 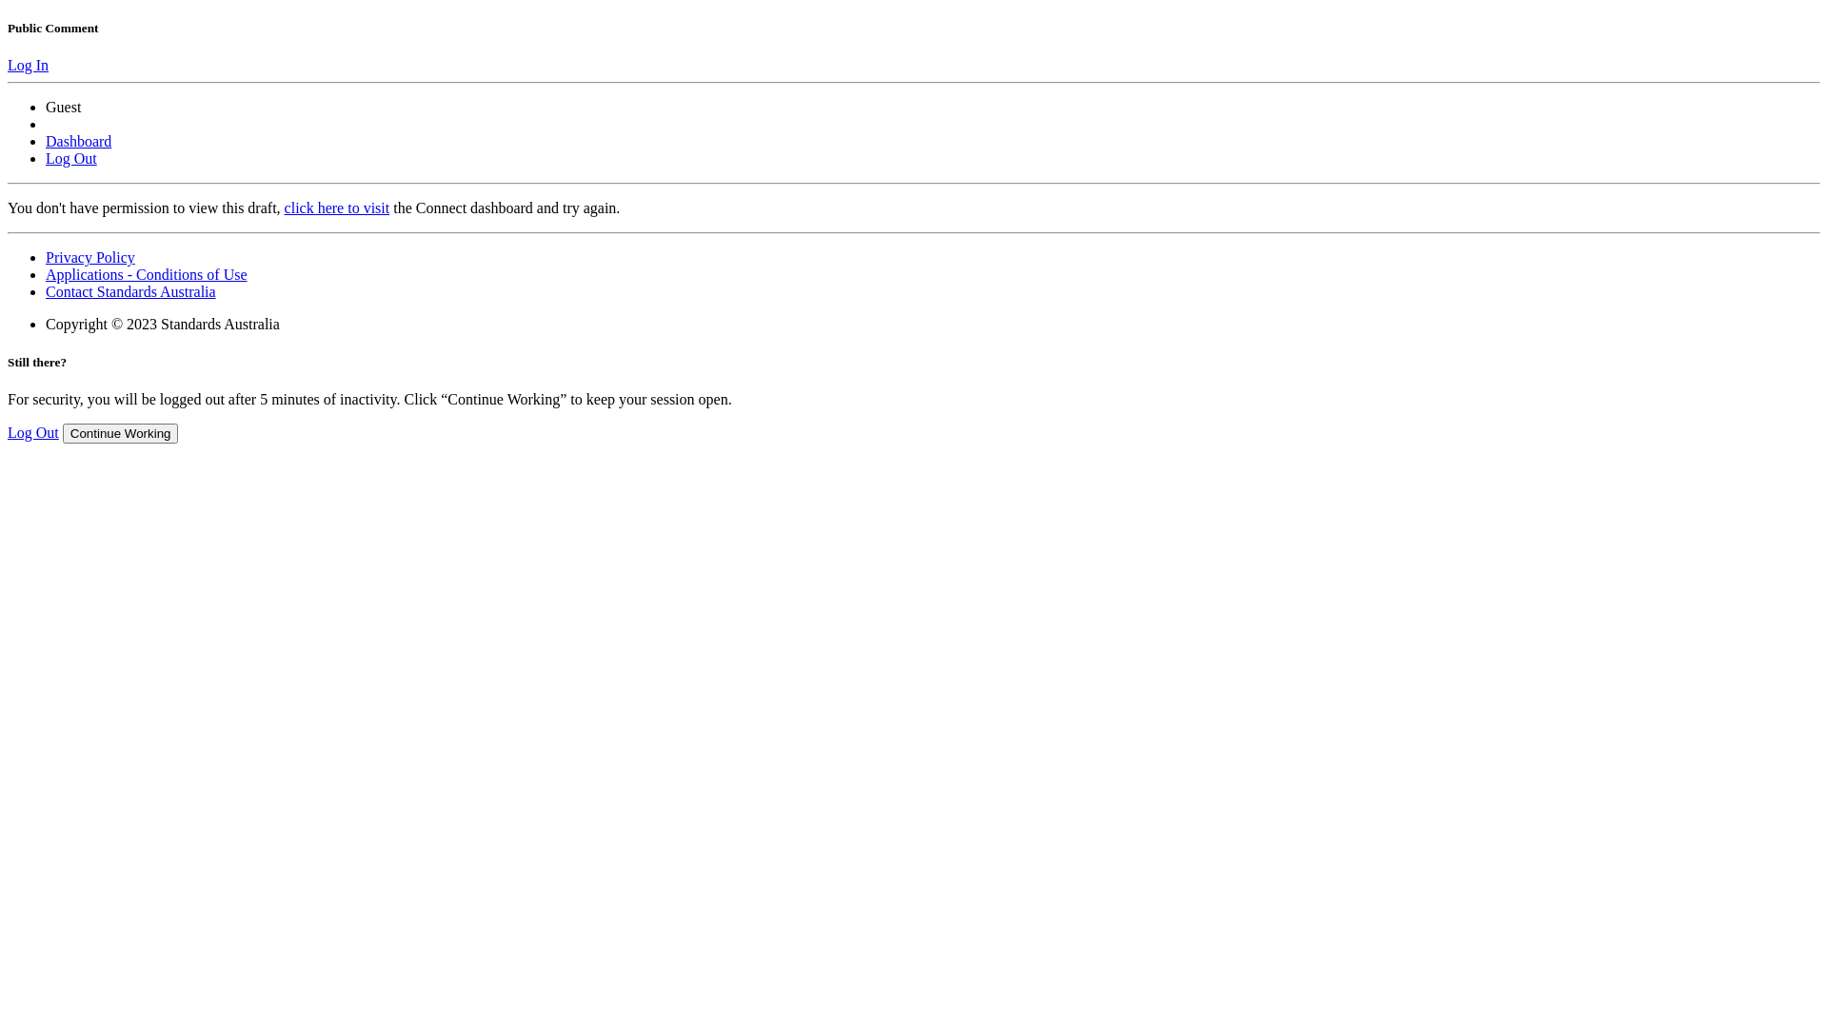 What do you see at coordinates (33, 432) in the screenshot?
I see `Log Out` at bounding box center [33, 432].